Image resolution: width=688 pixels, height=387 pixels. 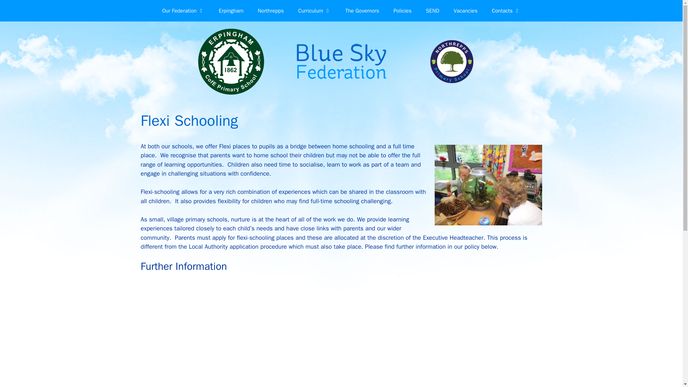 What do you see at coordinates (270, 11) in the screenshot?
I see `Northrepps` at bounding box center [270, 11].